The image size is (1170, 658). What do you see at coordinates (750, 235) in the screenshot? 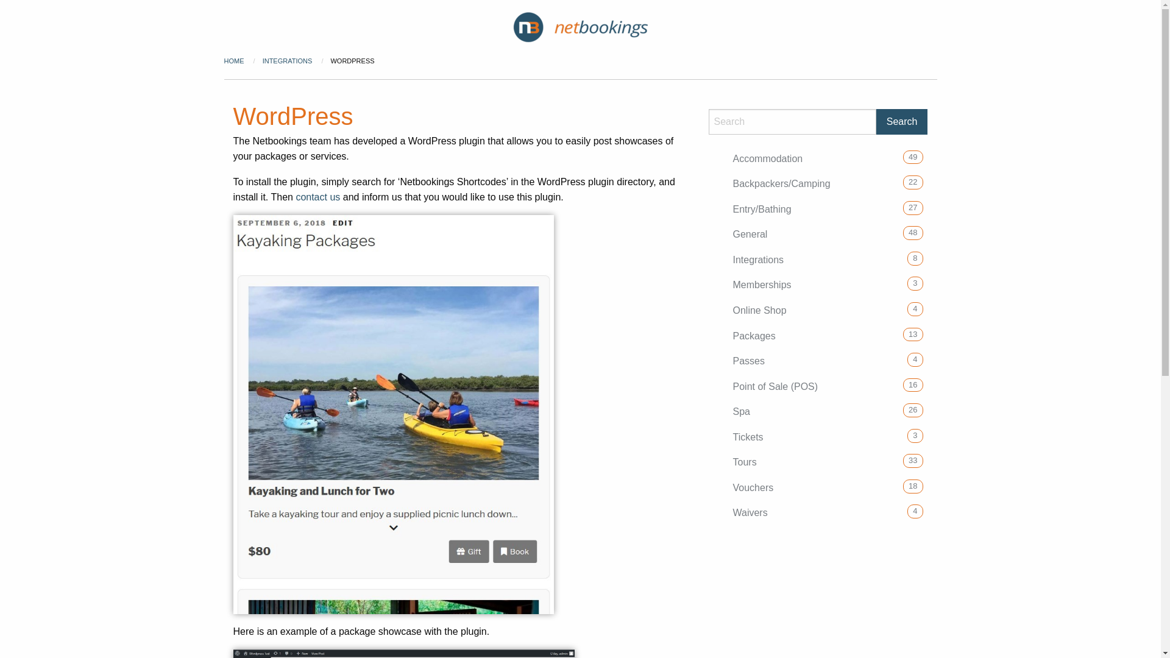
I see `General` at bounding box center [750, 235].